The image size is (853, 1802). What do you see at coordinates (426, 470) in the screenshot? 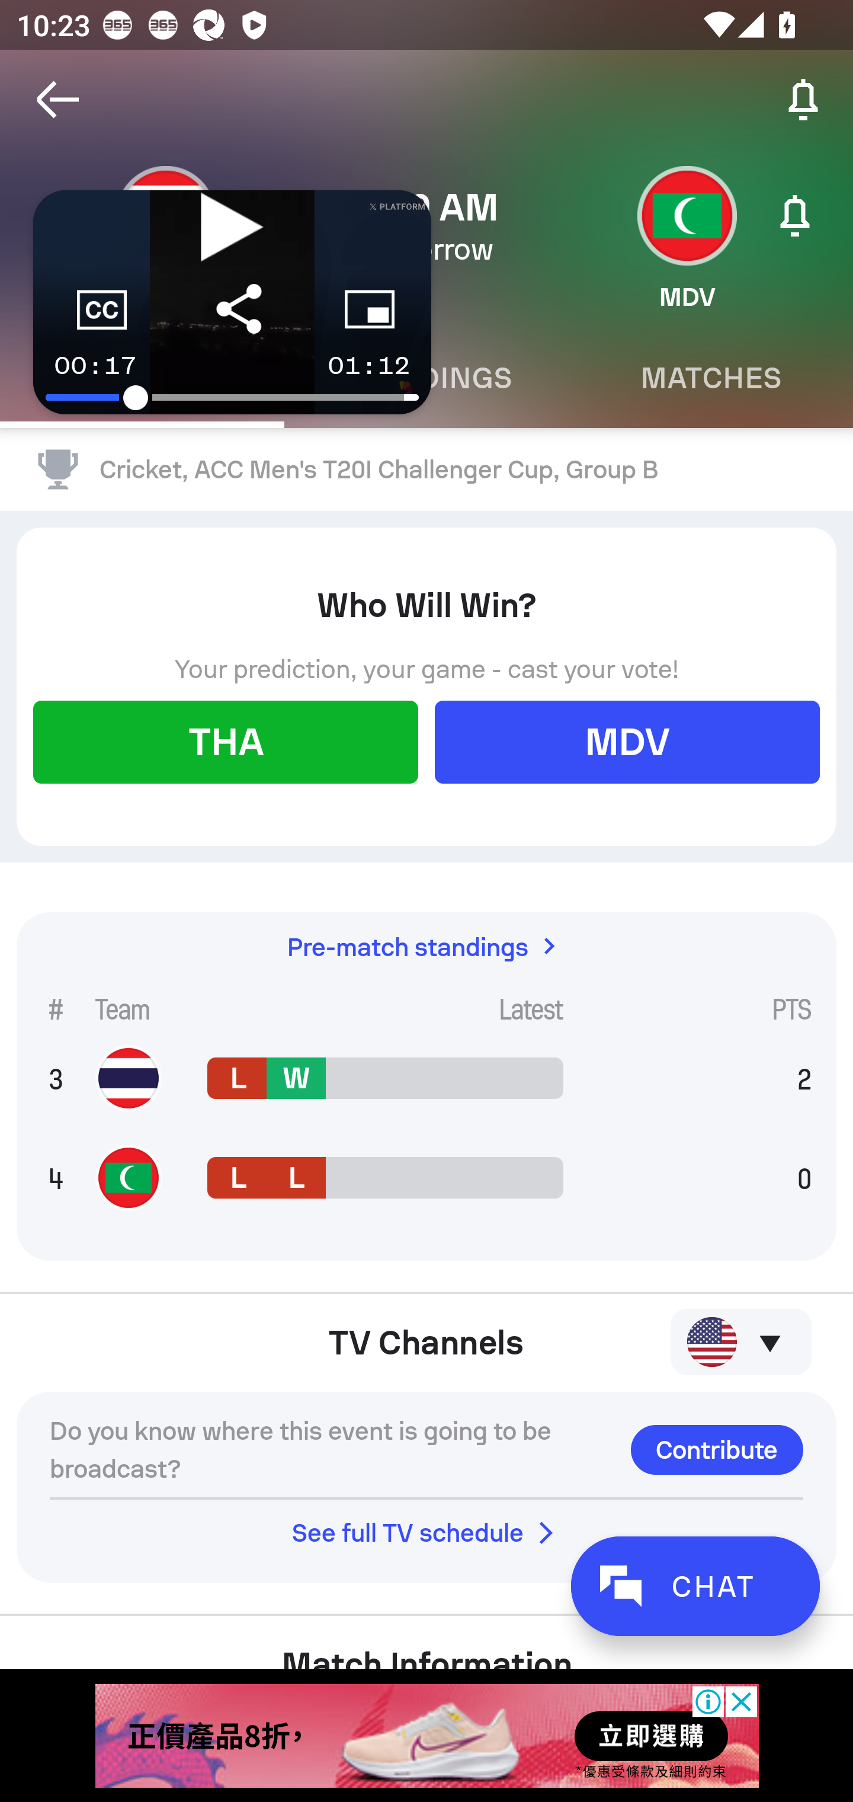
I see `Cricket, ACC Men's T20I Challenger Cup, Group B` at bounding box center [426, 470].